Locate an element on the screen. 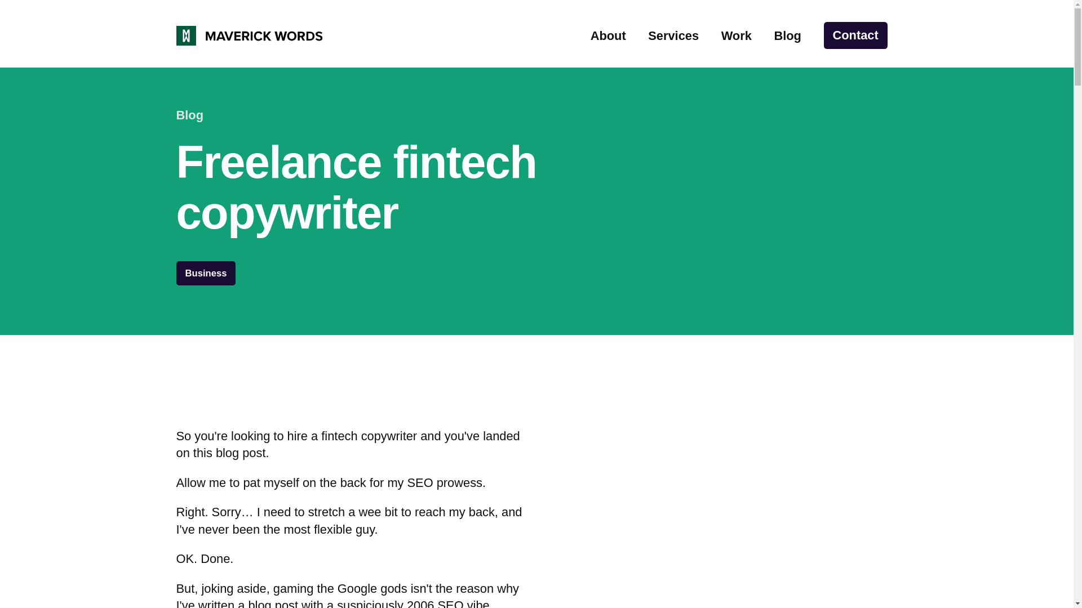 The height and width of the screenshot is (608, 1082). Blog is located at coordinates (787, 35).